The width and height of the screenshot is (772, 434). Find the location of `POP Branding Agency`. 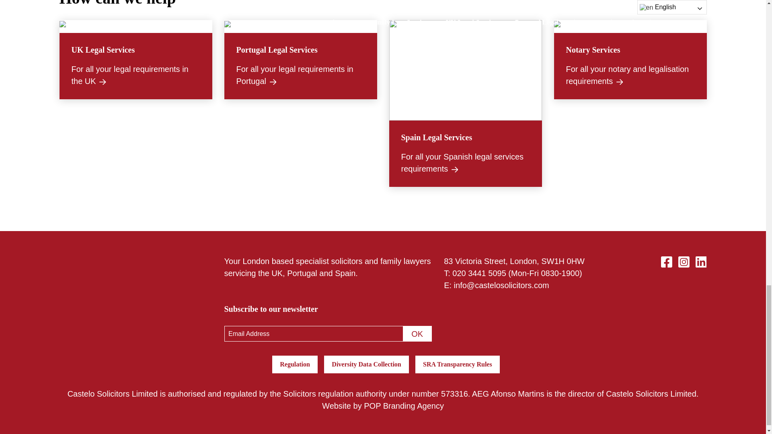

POP Branding Agency is located at coordinates (404, 406).